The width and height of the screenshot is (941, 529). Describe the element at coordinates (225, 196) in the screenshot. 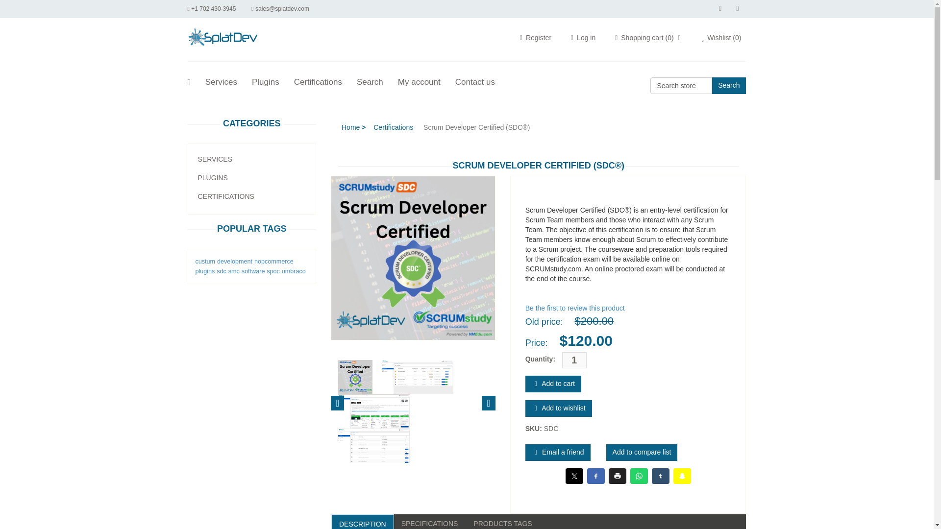

I see `CERTIFICATIONS` at that location.